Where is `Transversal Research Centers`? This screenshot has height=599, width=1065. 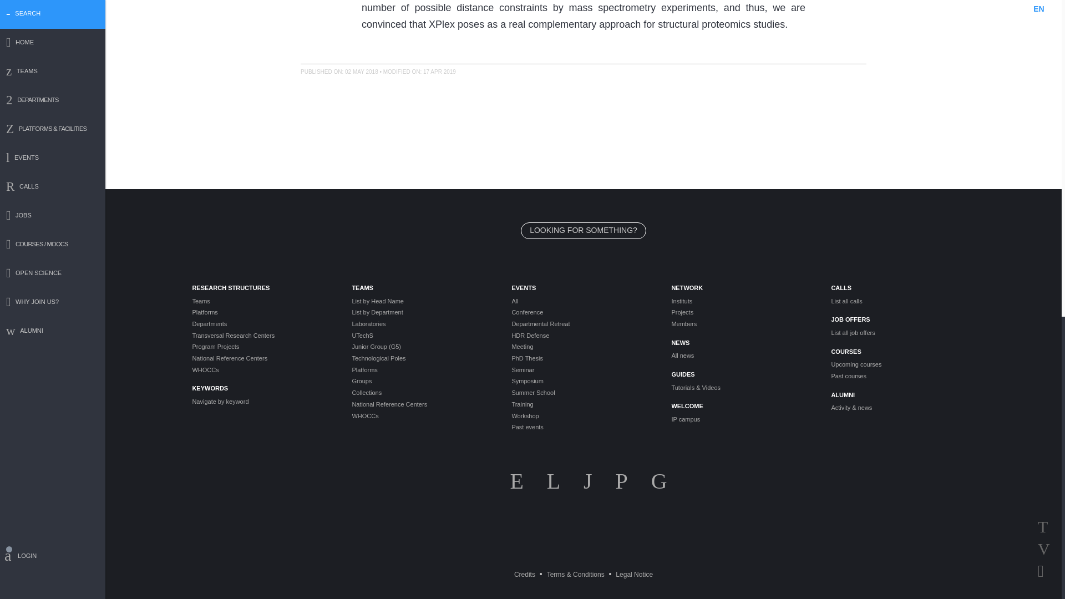 Transversal Research Centers is located at coordinates (263, 336).